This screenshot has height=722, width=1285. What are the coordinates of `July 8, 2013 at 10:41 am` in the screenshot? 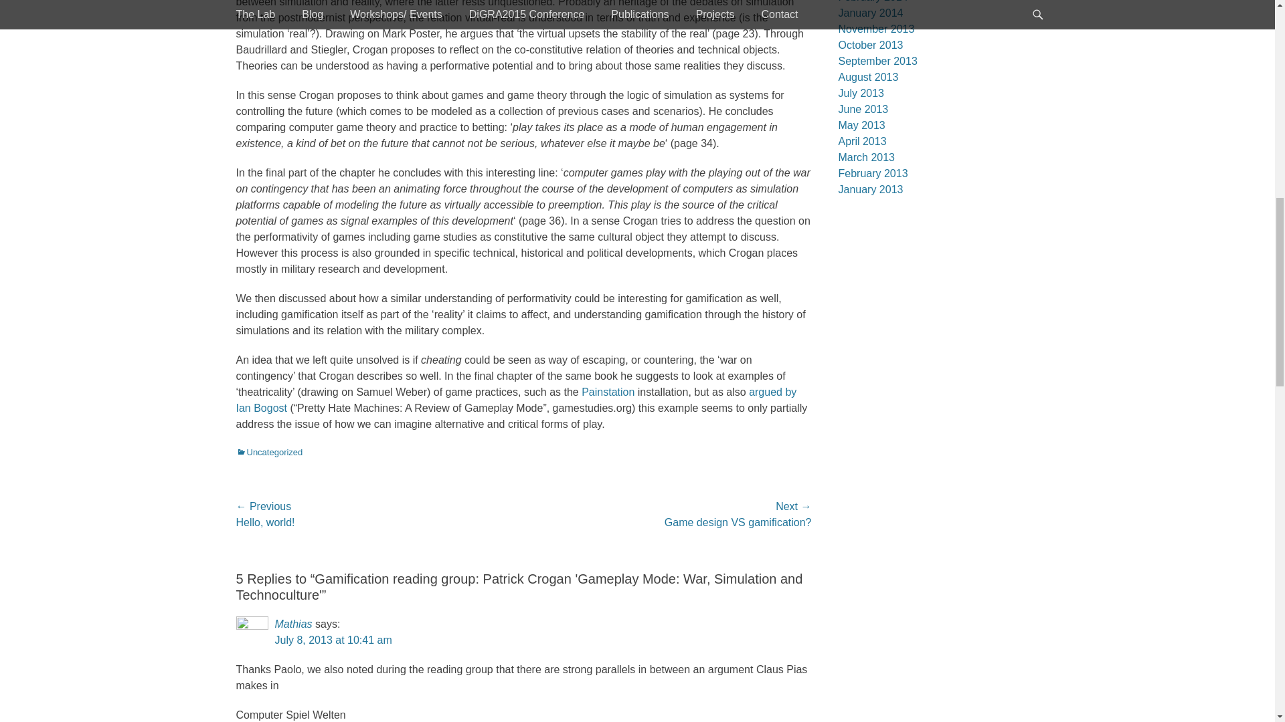 It's located at (333, 640).